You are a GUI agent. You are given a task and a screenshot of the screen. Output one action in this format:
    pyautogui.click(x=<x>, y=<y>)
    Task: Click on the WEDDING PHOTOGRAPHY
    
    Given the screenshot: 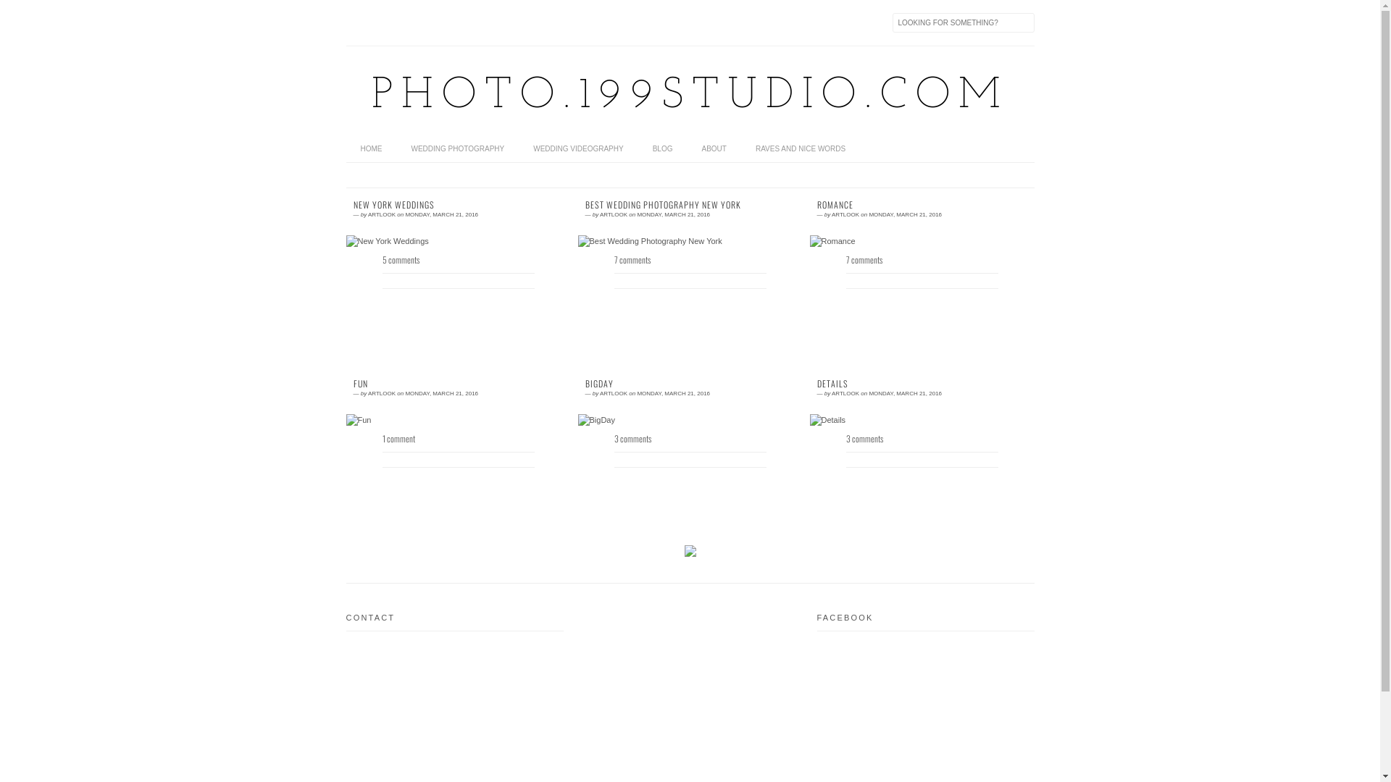 What is the action you would take?
    pyautogui.click(x=458, y=149)
    